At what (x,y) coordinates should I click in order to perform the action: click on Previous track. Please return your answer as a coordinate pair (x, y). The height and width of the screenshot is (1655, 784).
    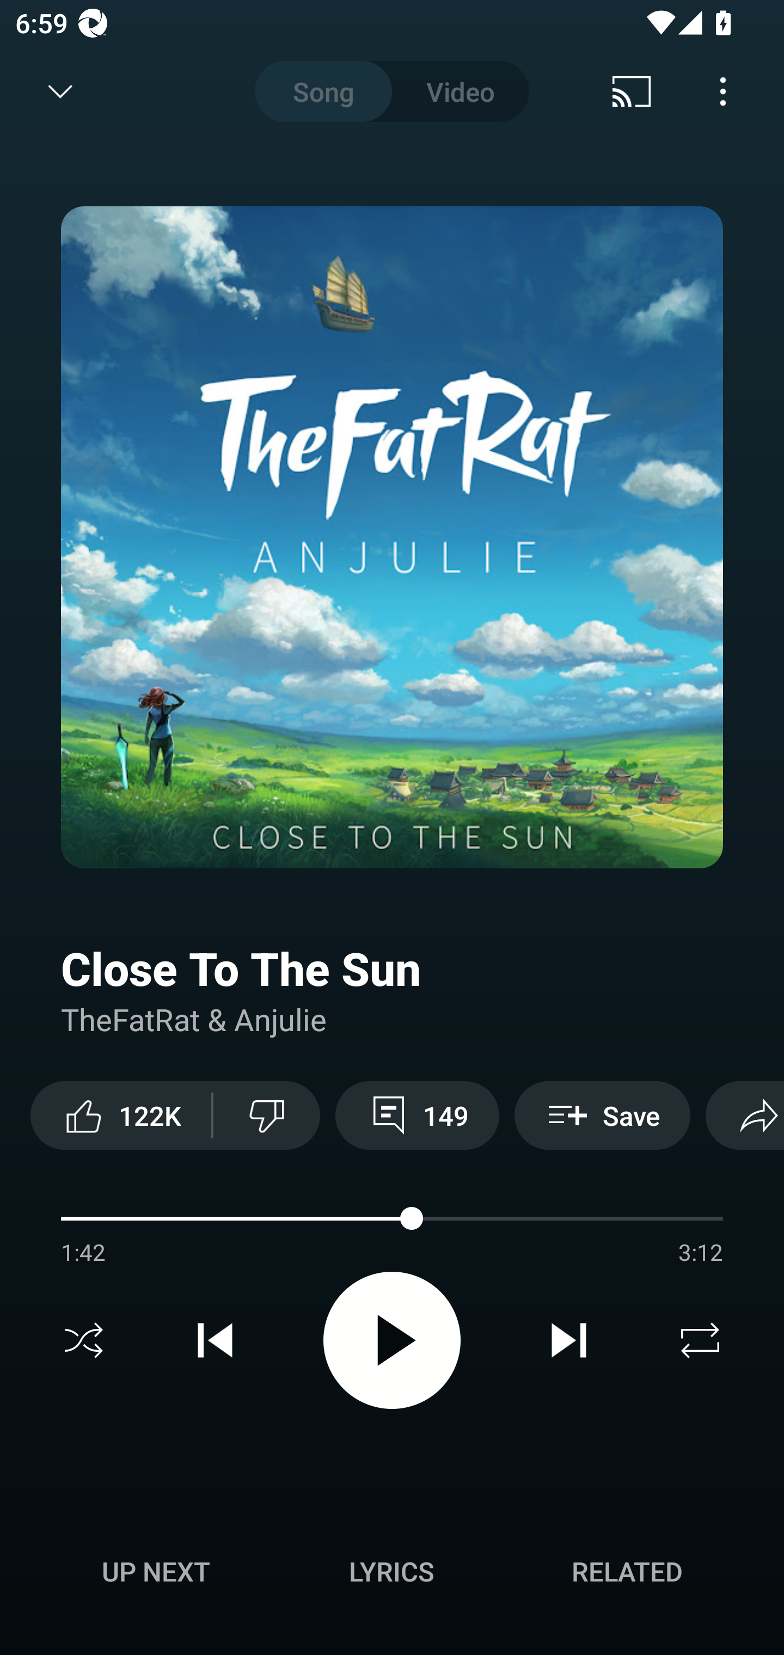
    Looking at the image, I should click on (215, 1340).